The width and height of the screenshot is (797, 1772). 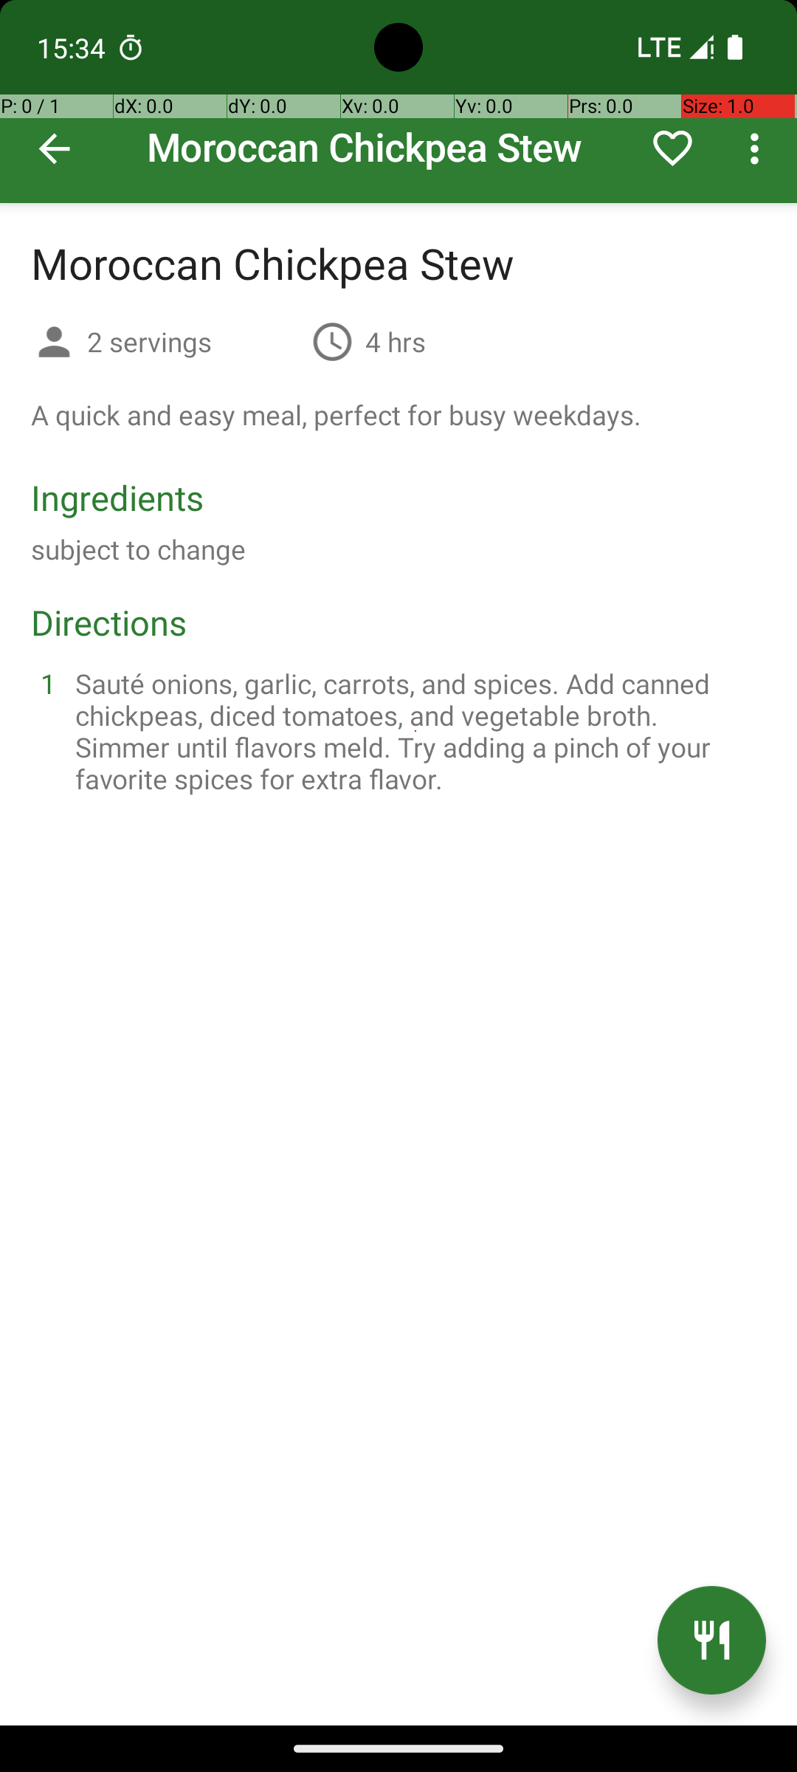 What do you see at coordinates (416, 731) in the screenshot?
I see `Sauté onions, garlic, carrots, and spices. Add canned chickpeas, diced tomatoes, and vegetable broth. Simmer until flavors meld. Try adding a pinch of your favorite spices for extra flavor.` at bounding box center [416, 731].